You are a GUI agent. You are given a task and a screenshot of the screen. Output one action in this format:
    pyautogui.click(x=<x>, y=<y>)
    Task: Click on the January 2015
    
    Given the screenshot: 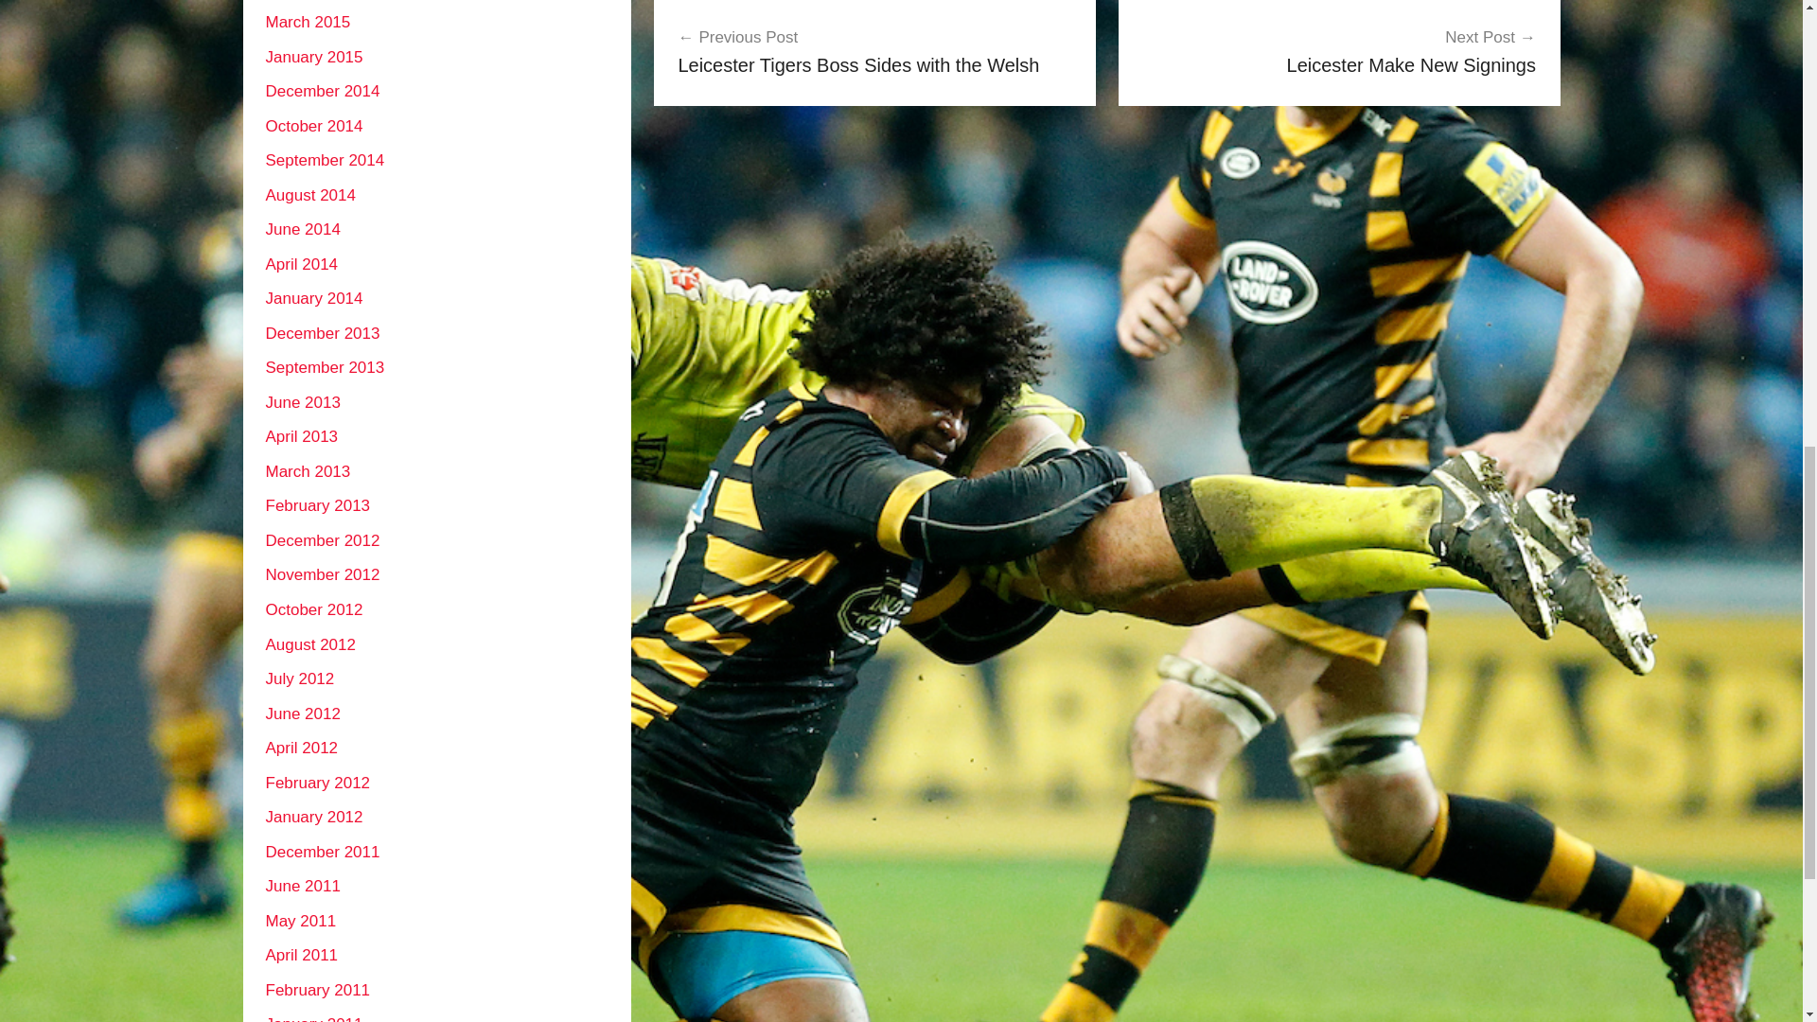 What is the action you would take?
    pyautogui.click(x=308, y=23)
    